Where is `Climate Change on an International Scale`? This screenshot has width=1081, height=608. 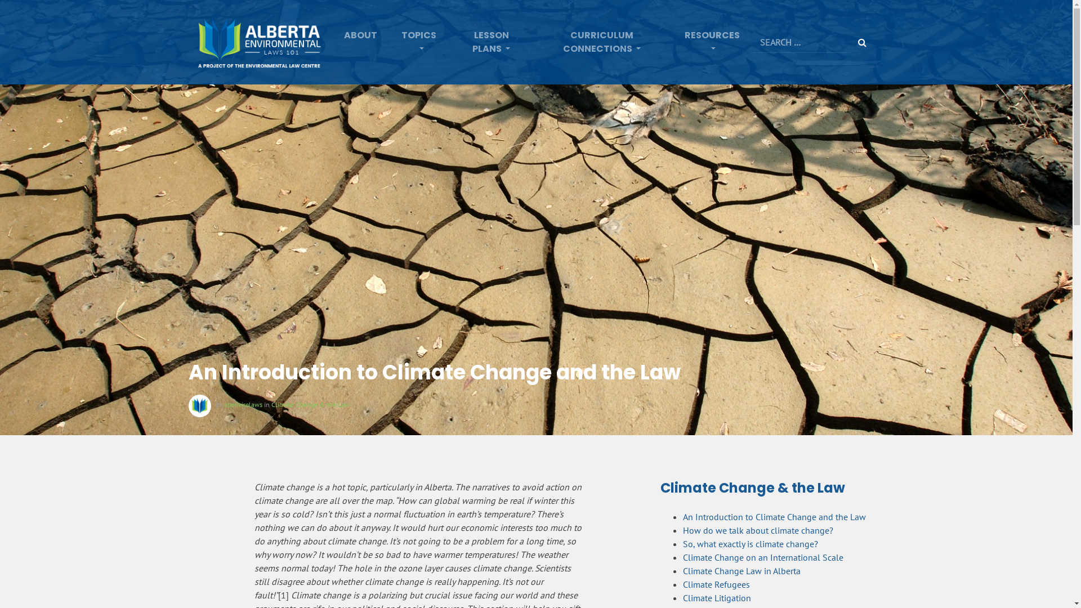 Climate Change on an International Scale is located at coordinates (763, 557).